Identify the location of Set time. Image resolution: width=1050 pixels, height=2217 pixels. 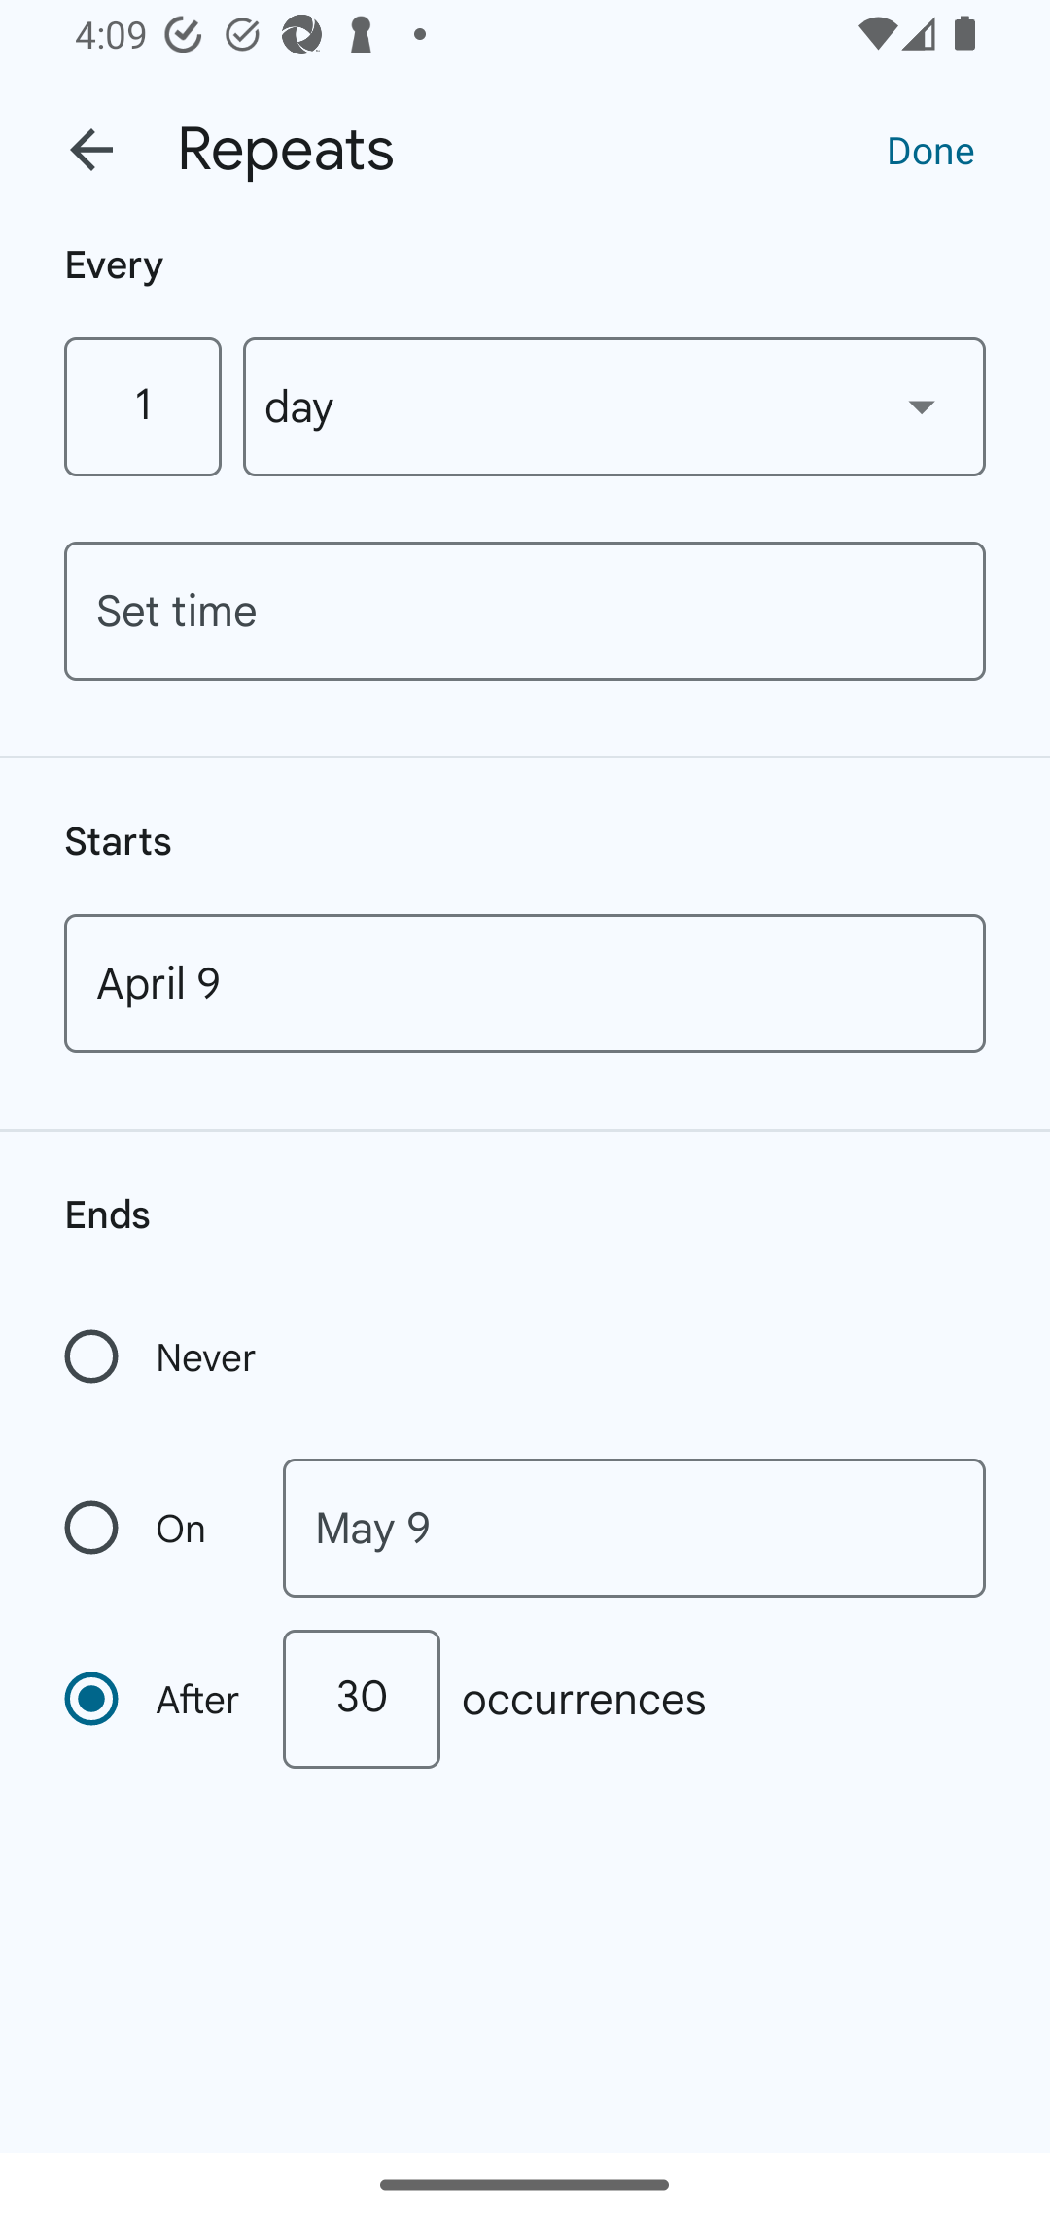
(525, 611).